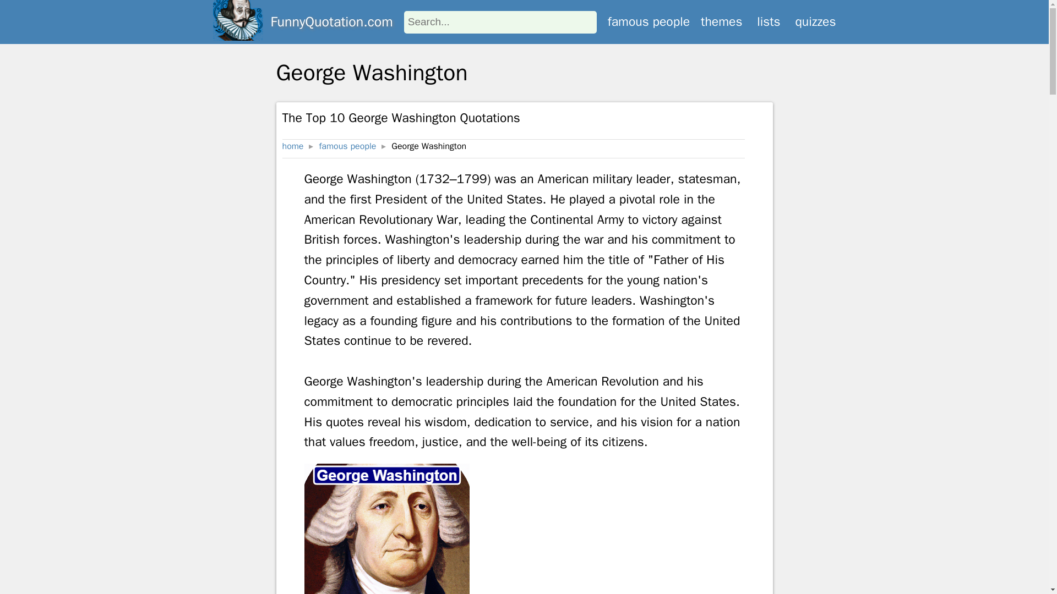  What do you see at coordinates (721, 21) in the screenshot?
I see `themes` at bounding box center [721, 21].